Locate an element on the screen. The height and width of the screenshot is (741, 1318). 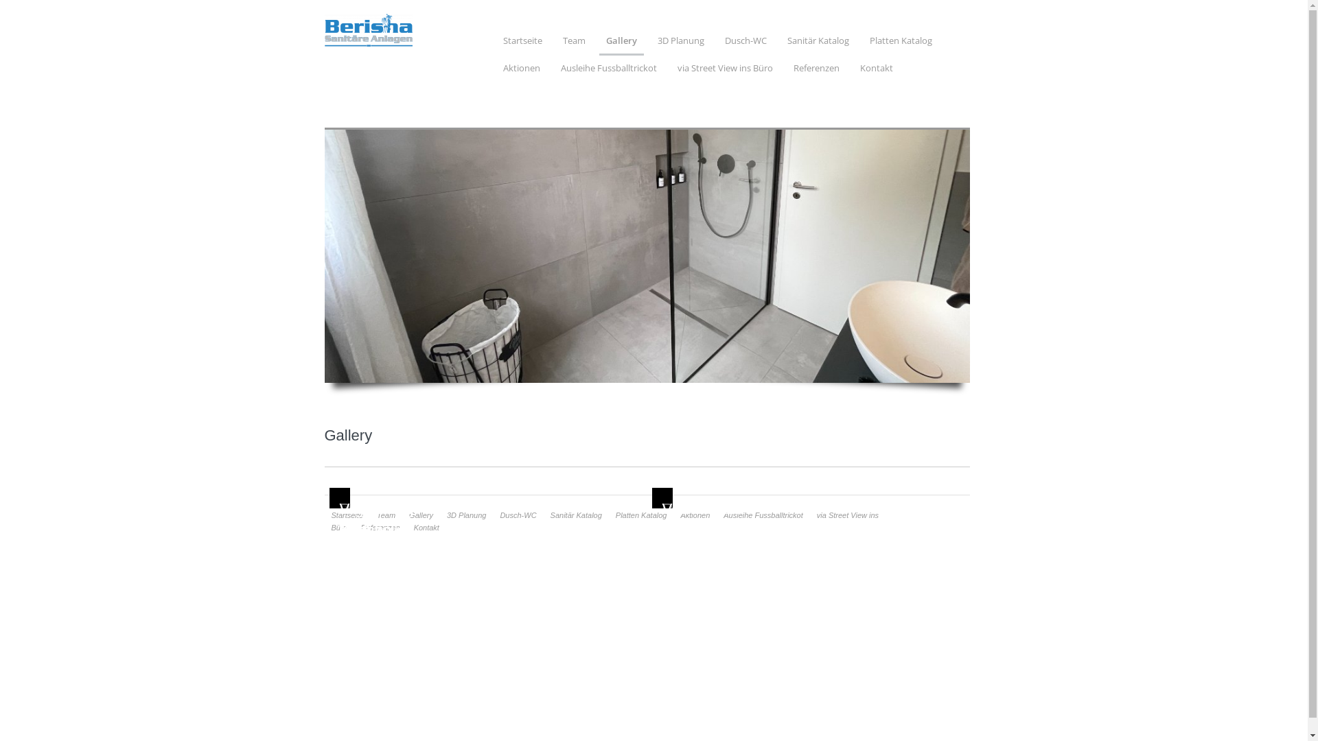
Dusch-WC is located at coordinates (745, 44).